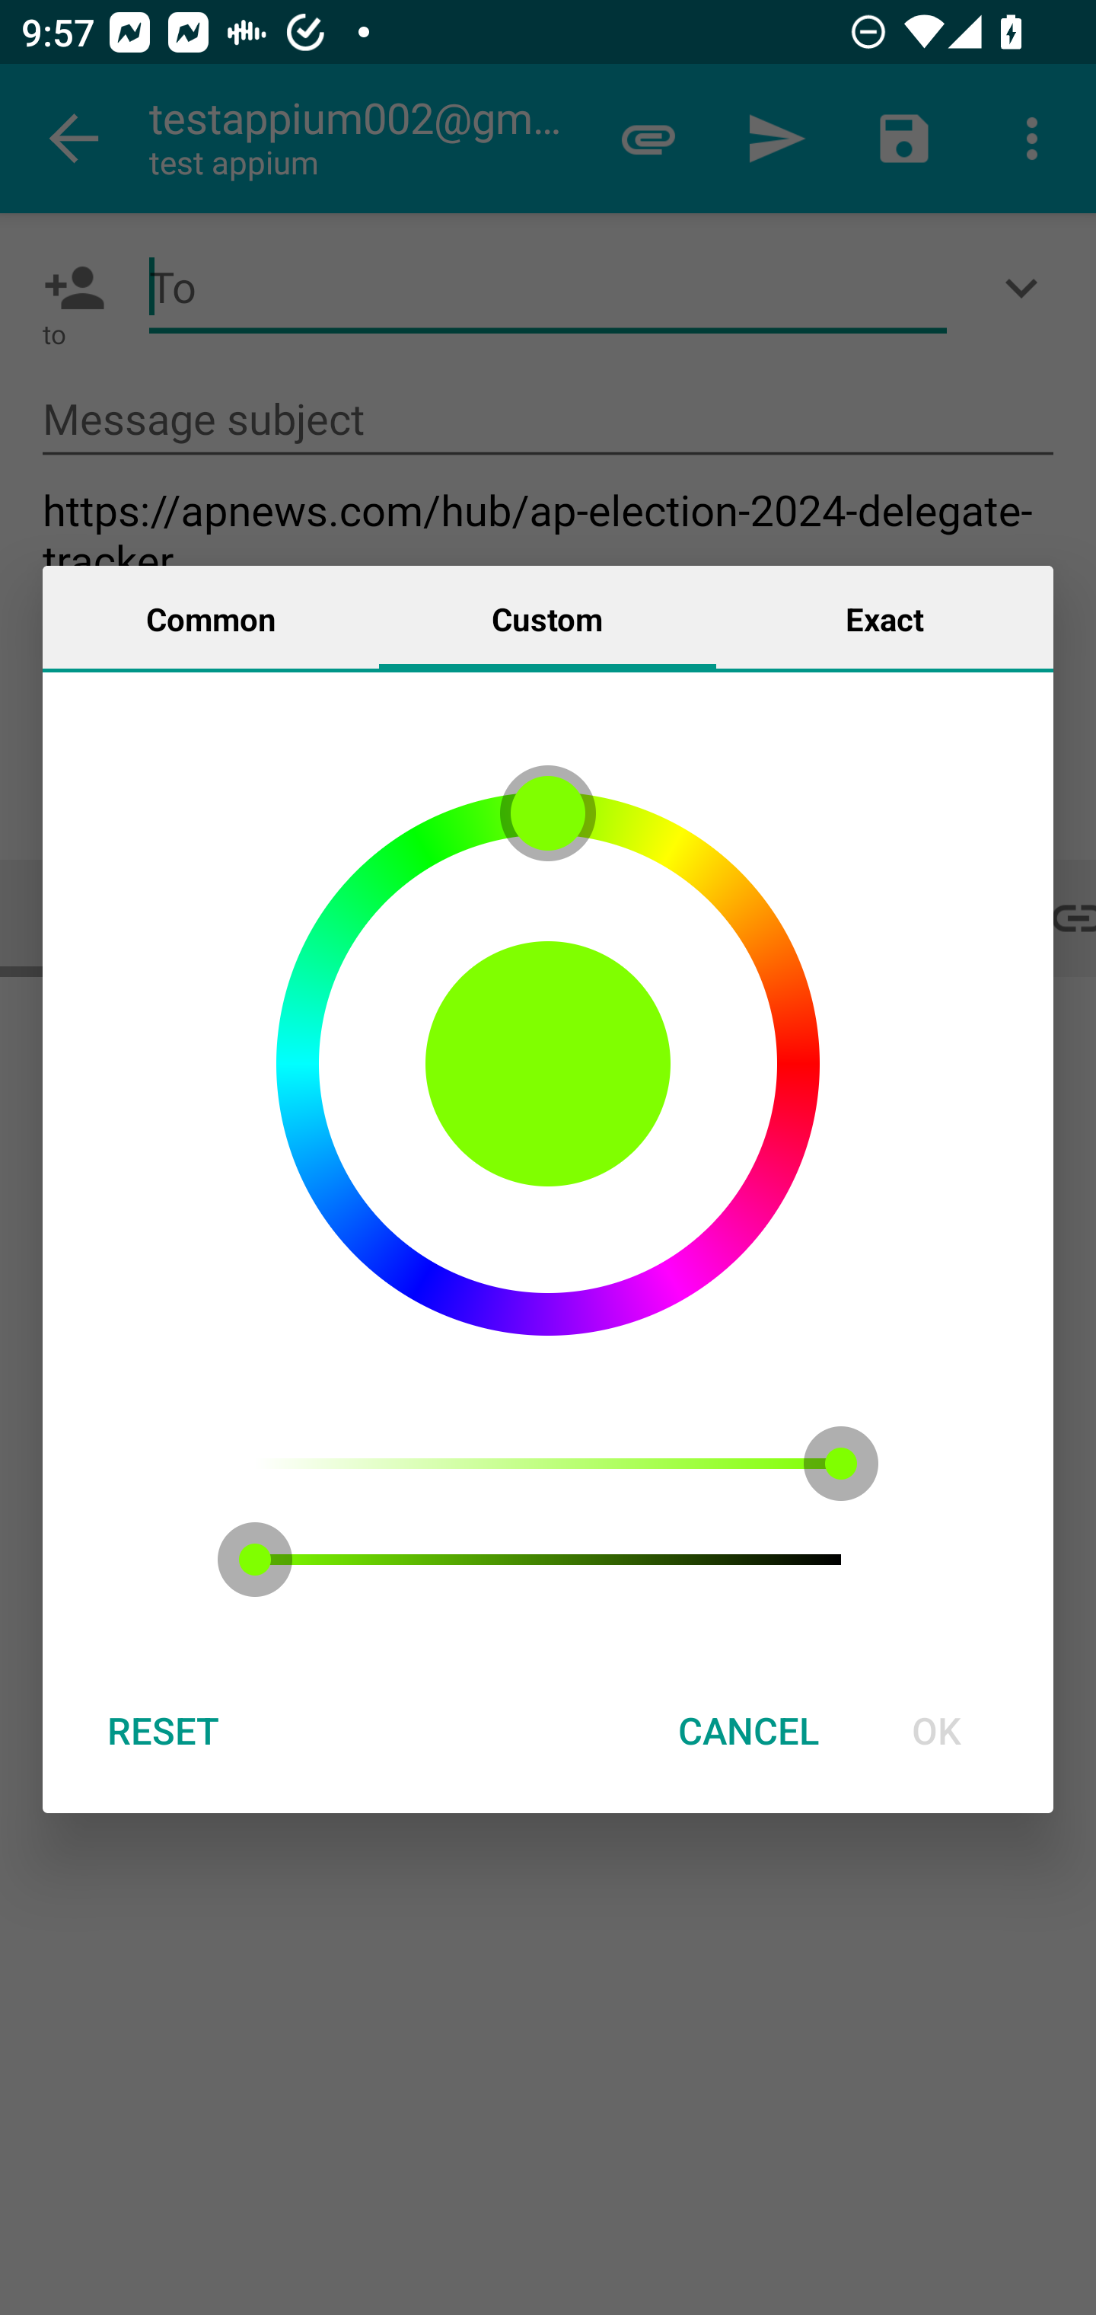 Image resolution: width=1096 pixels, height=2315 pixels. Describe the element at coordinates (162, 1730) in the screenshot. I see `RESET` at that location.